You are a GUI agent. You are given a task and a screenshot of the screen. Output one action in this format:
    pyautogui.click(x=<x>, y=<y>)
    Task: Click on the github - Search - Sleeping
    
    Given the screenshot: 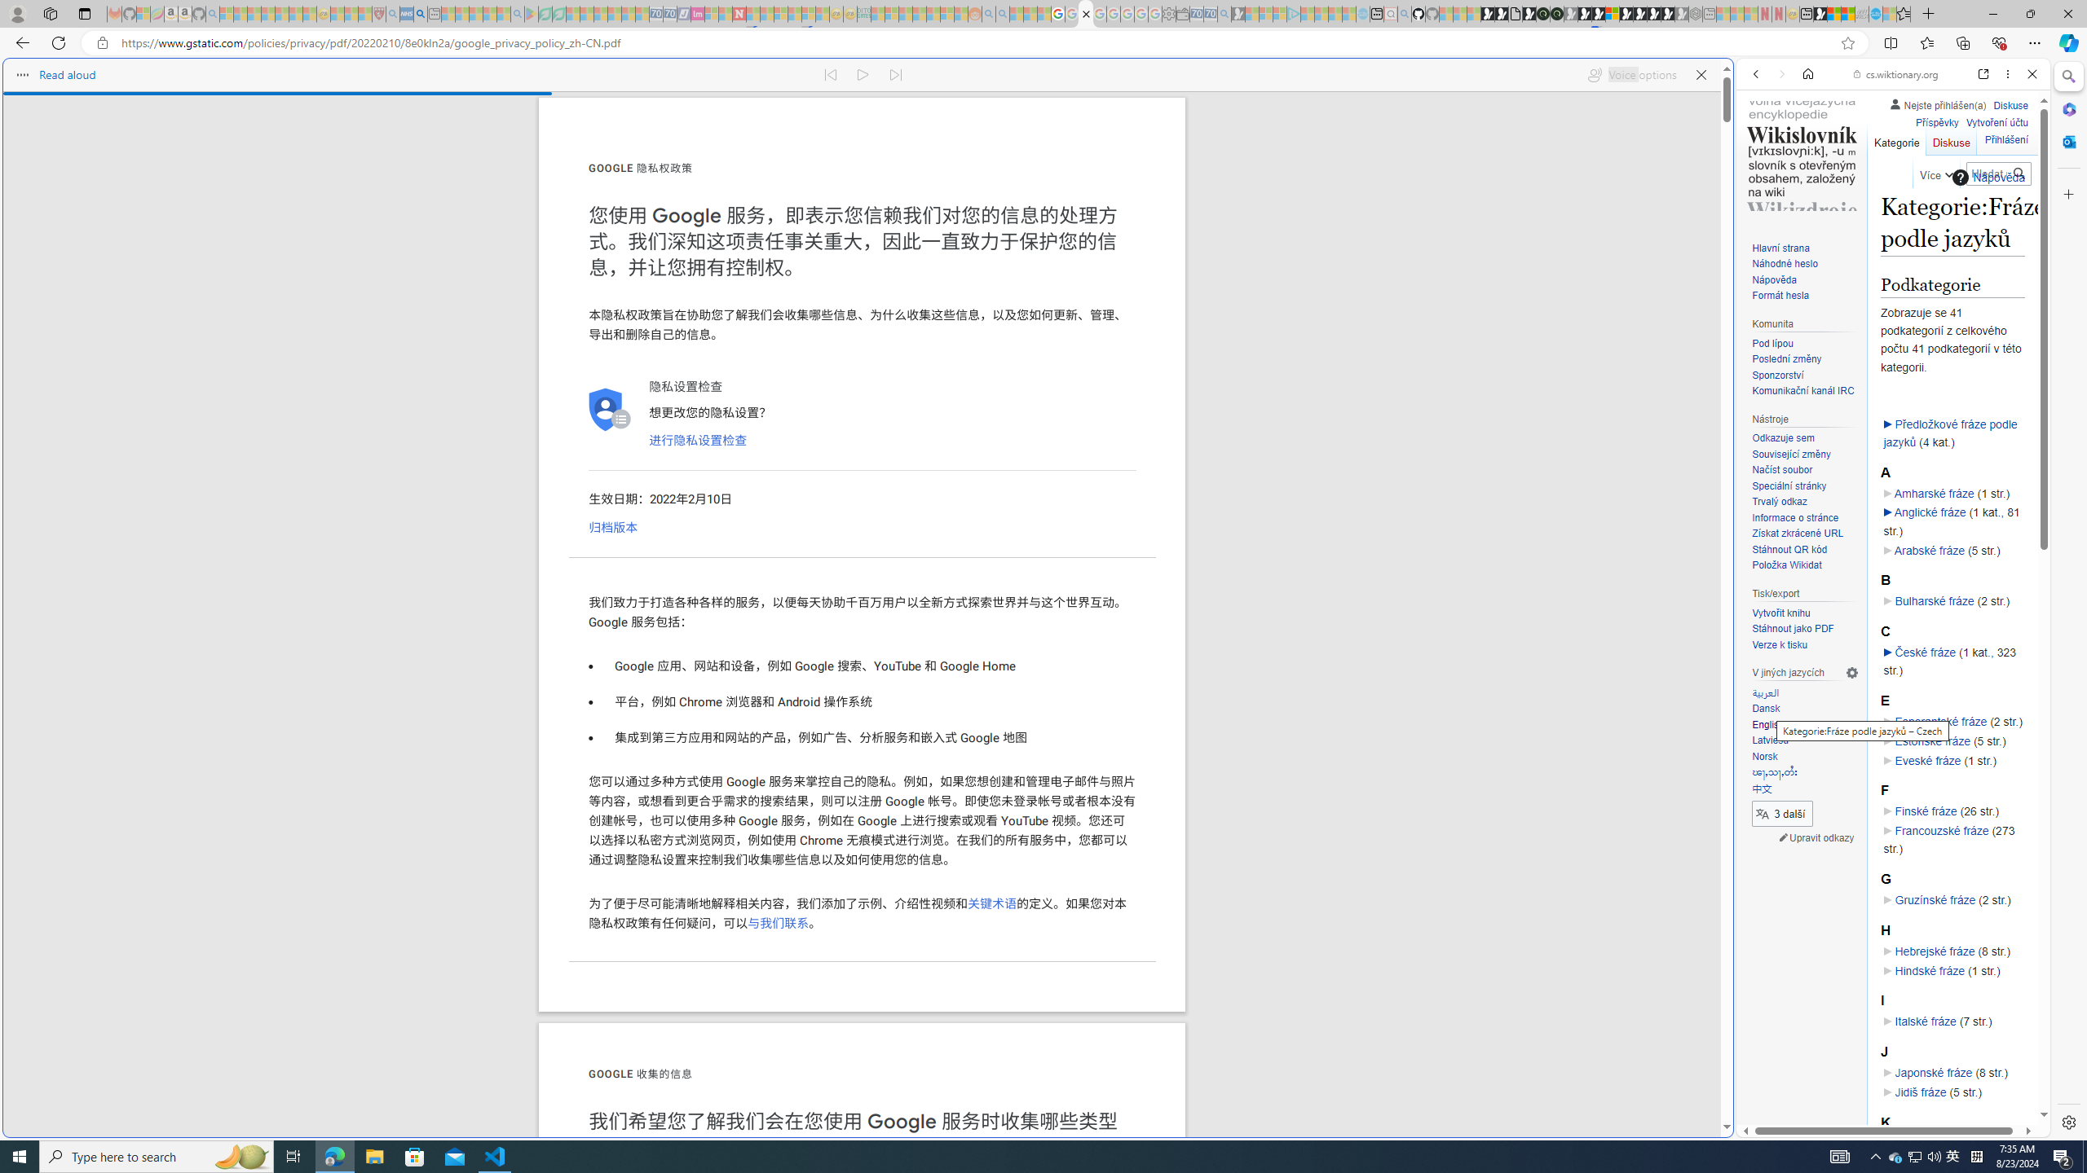 What is the action you would take?
    pyautogui.click(x=1404, y=14)
    